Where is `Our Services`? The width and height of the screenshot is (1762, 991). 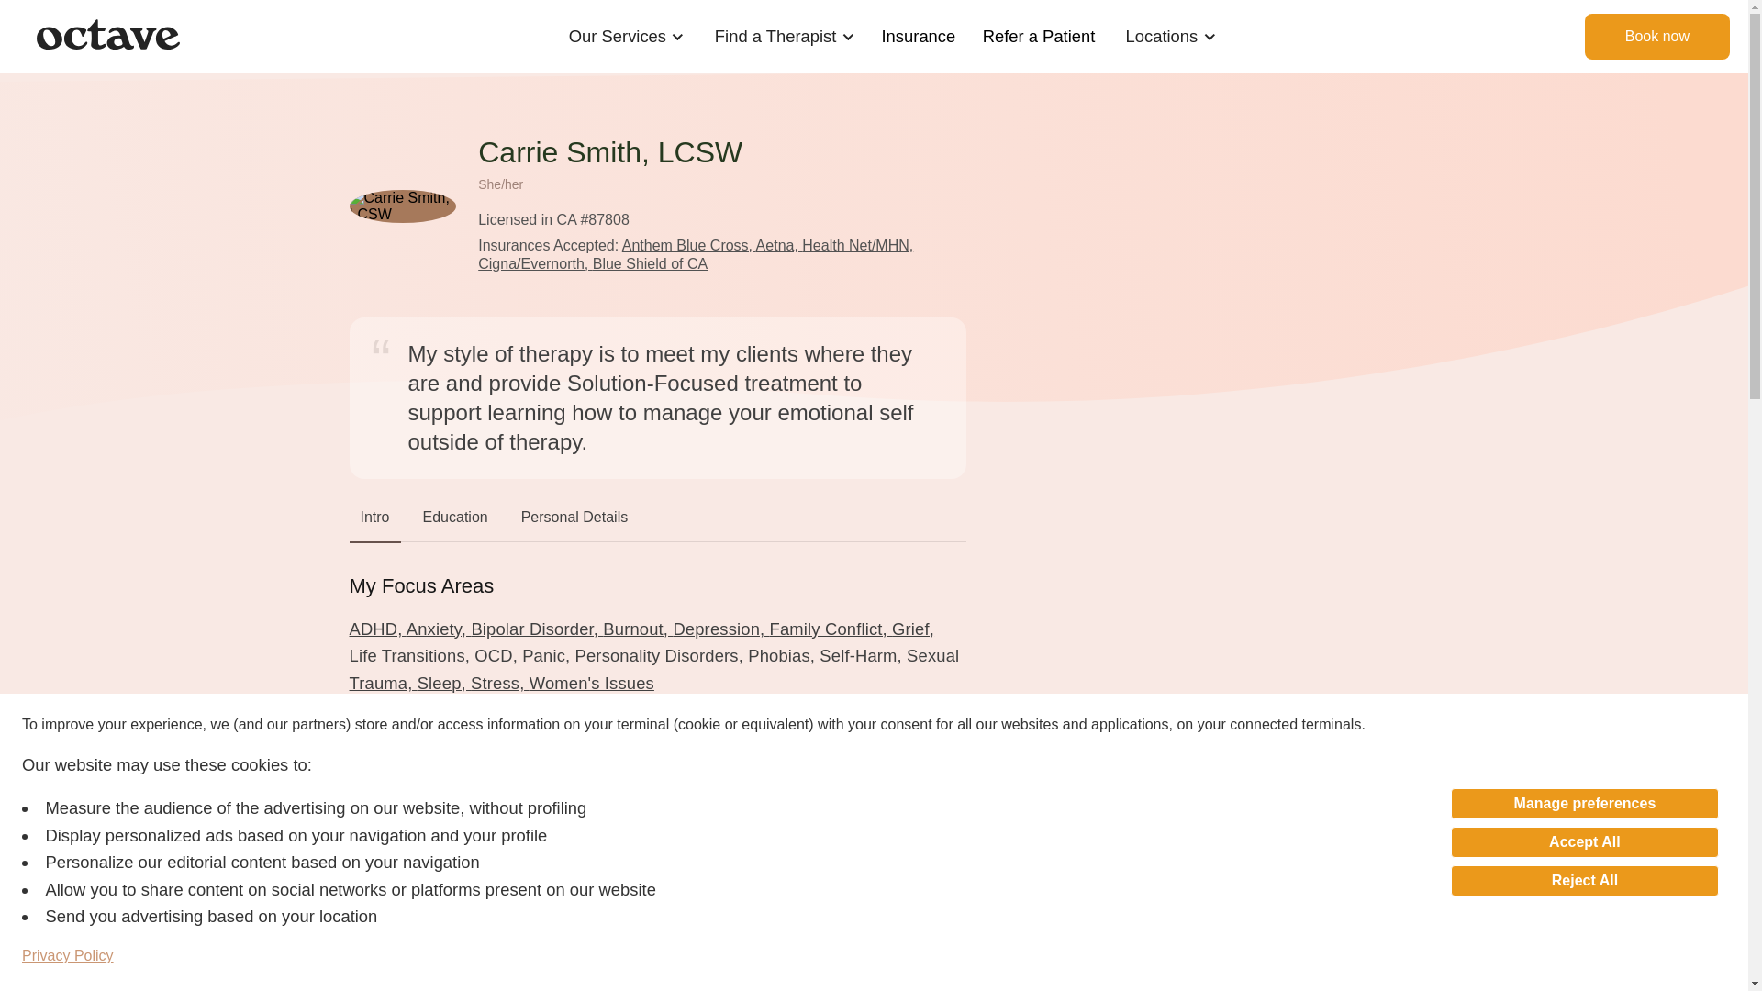
Our Services is located at coordinates (617, 36).